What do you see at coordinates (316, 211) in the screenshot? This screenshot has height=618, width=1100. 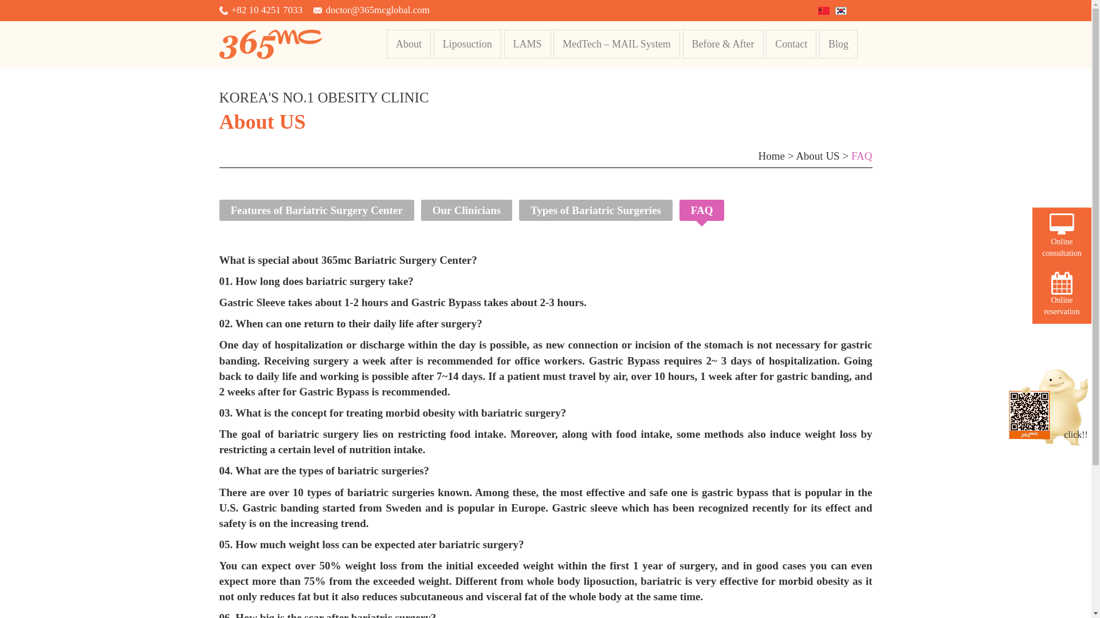 I see `Features of Bariatric Surgery Center` at bounding box center [316, 211].